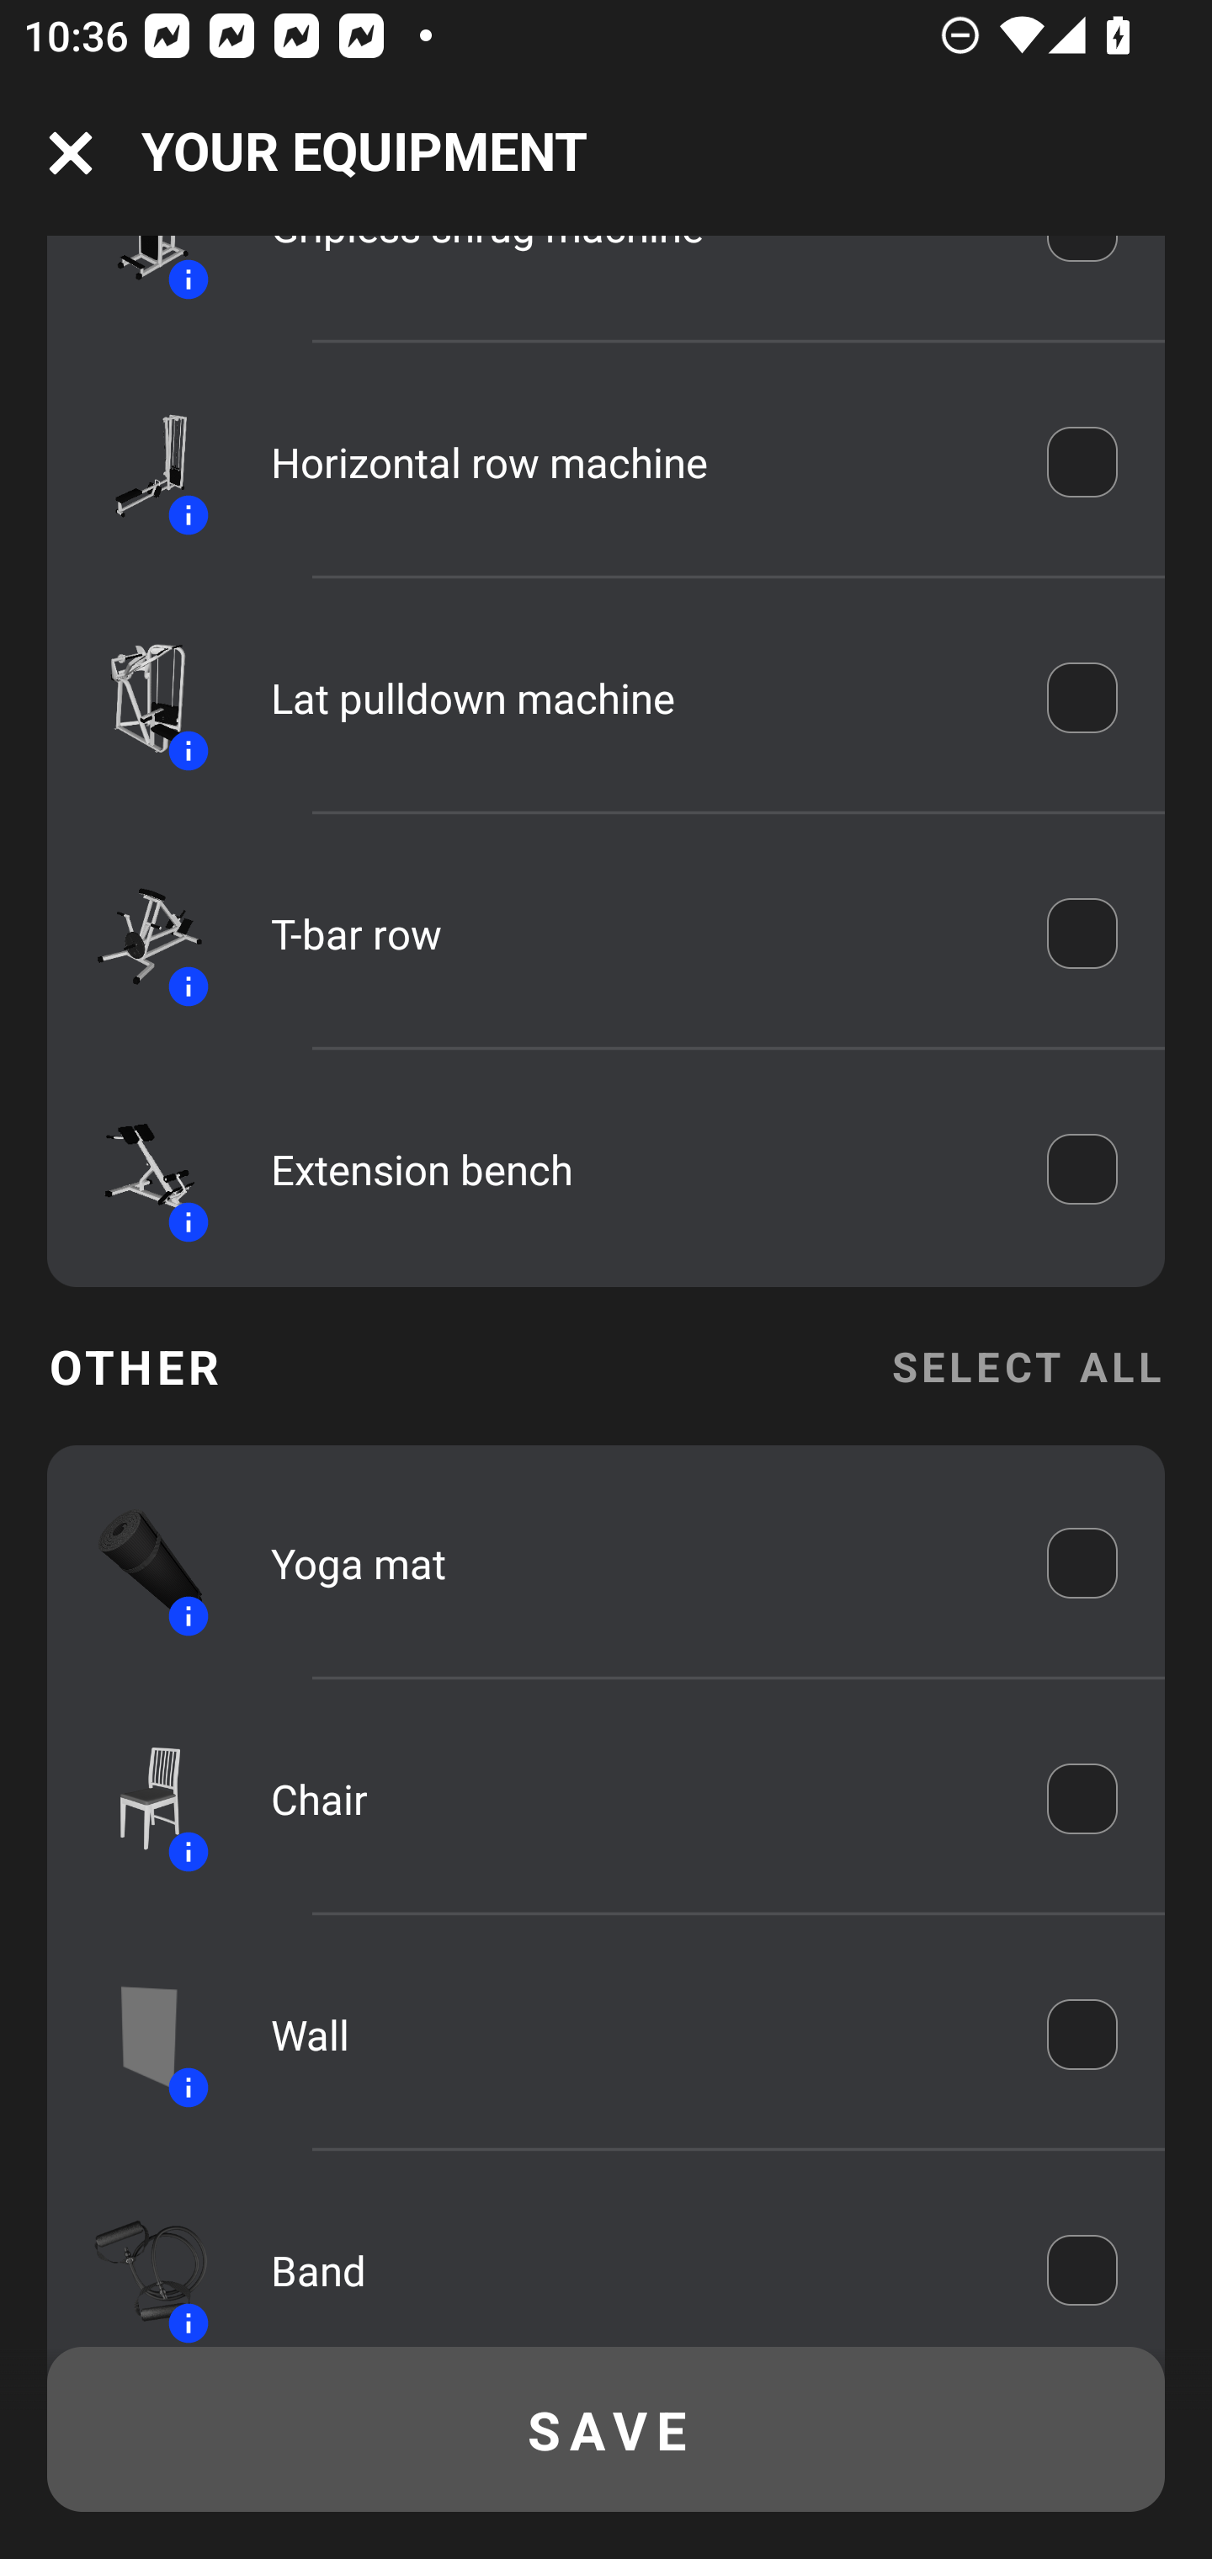 The image size is (1212, 2559). Describe the element at coordinates (136, 461) in the screenshot. I see `Equipment icon Information icon` at that location.